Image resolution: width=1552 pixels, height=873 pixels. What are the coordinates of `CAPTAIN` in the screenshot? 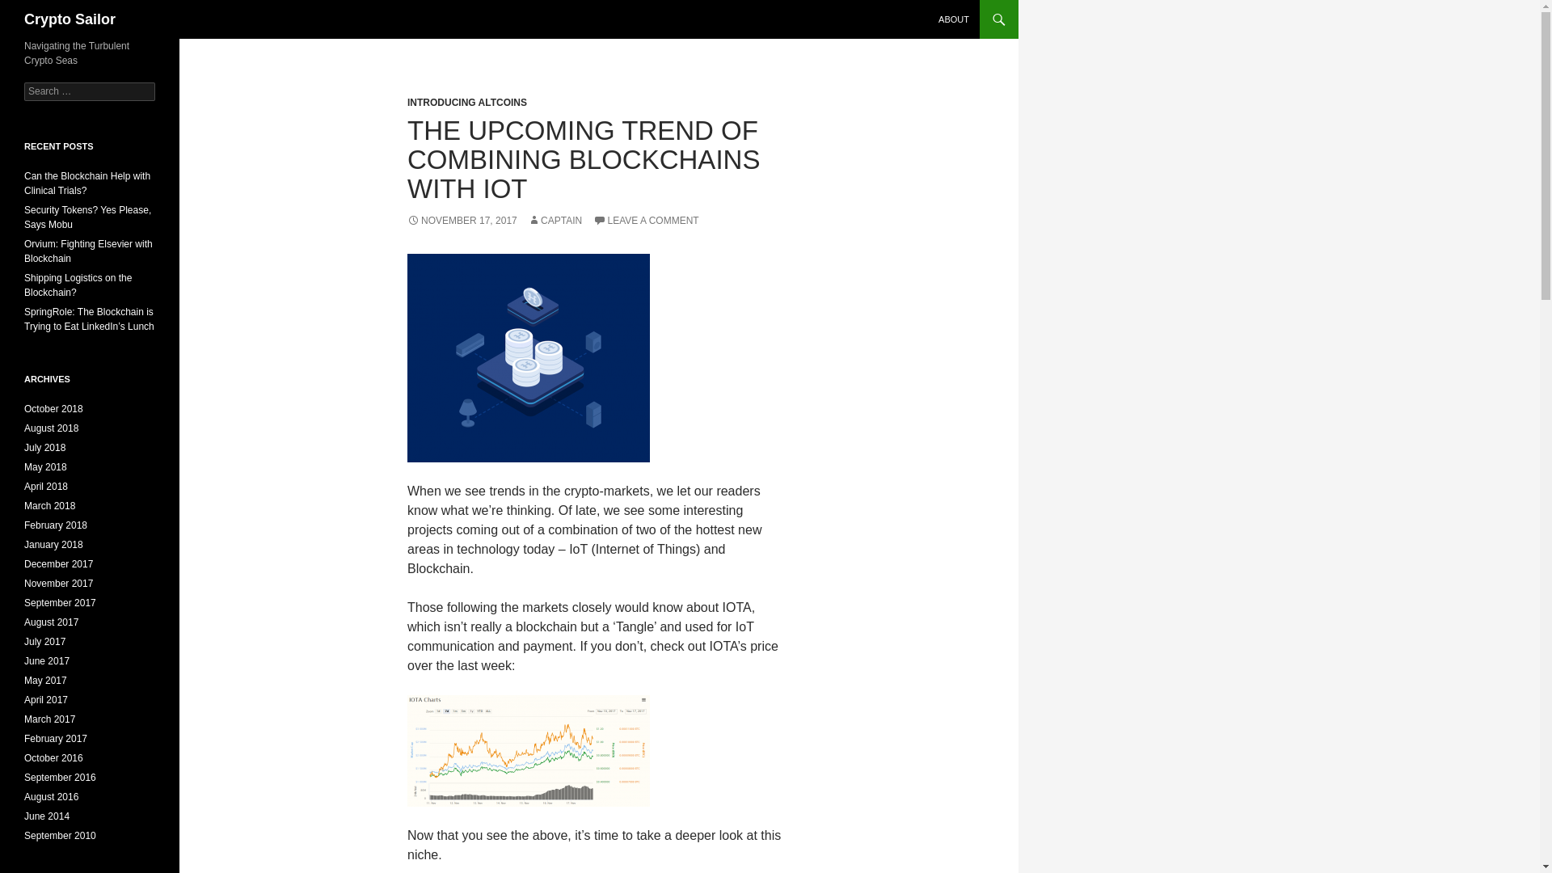 It's located at (555, 220).